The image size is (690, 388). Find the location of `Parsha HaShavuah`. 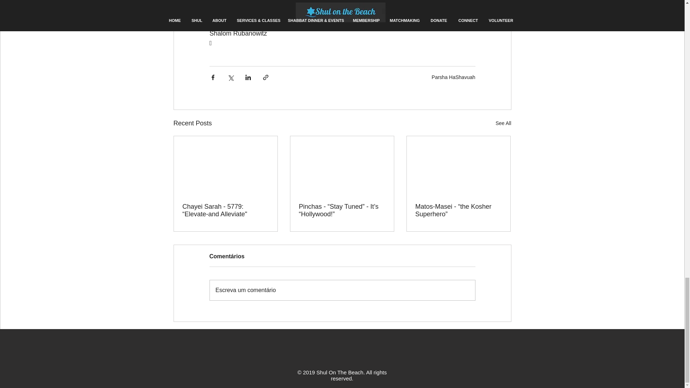

Parsha HaShavuah is located at coordinates (454, 77).